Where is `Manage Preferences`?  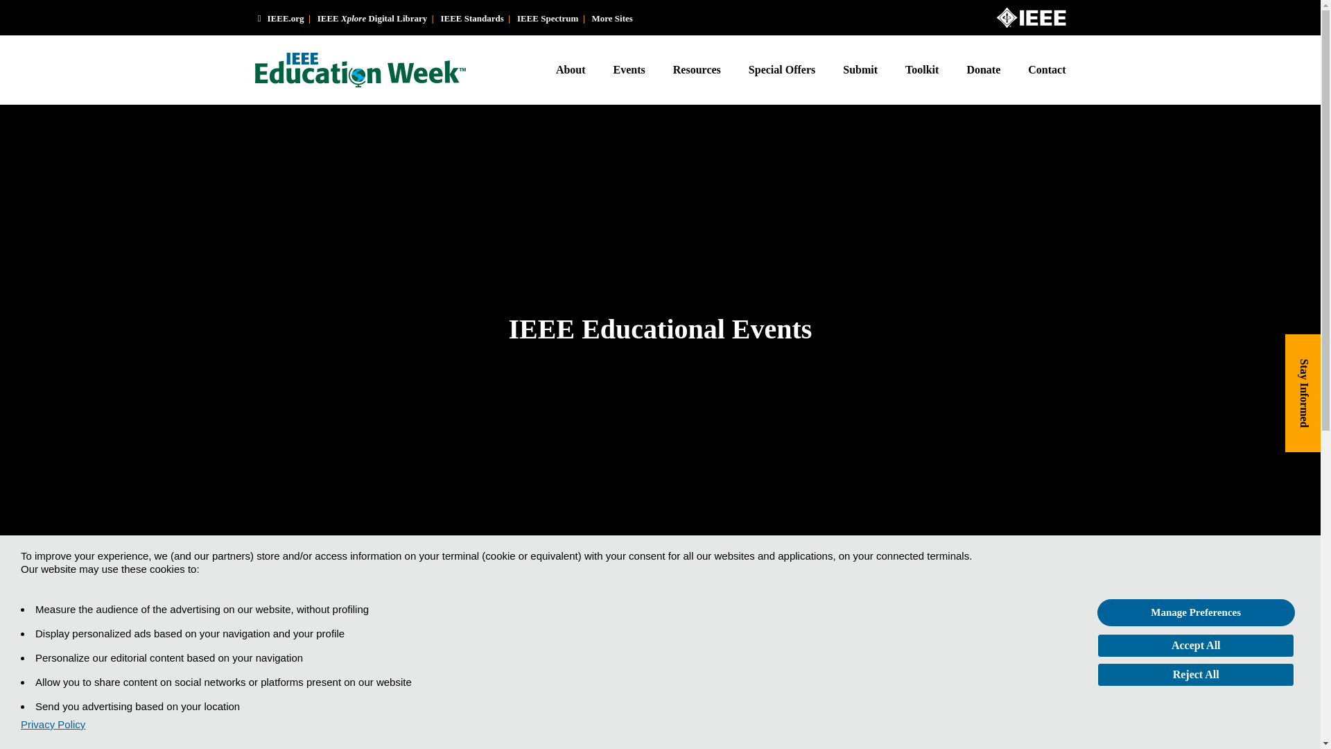 Manage Preferences is located at coordinates (1196, 612).